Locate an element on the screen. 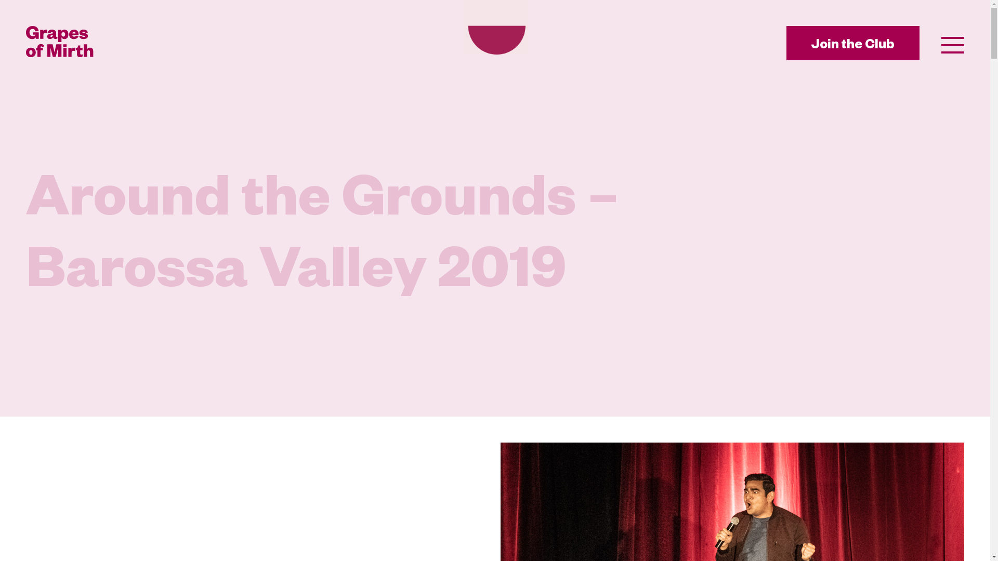 Image resolution: width=998 pixels, height=561 pixels. Join the Club is located at coordinates (853, 43).